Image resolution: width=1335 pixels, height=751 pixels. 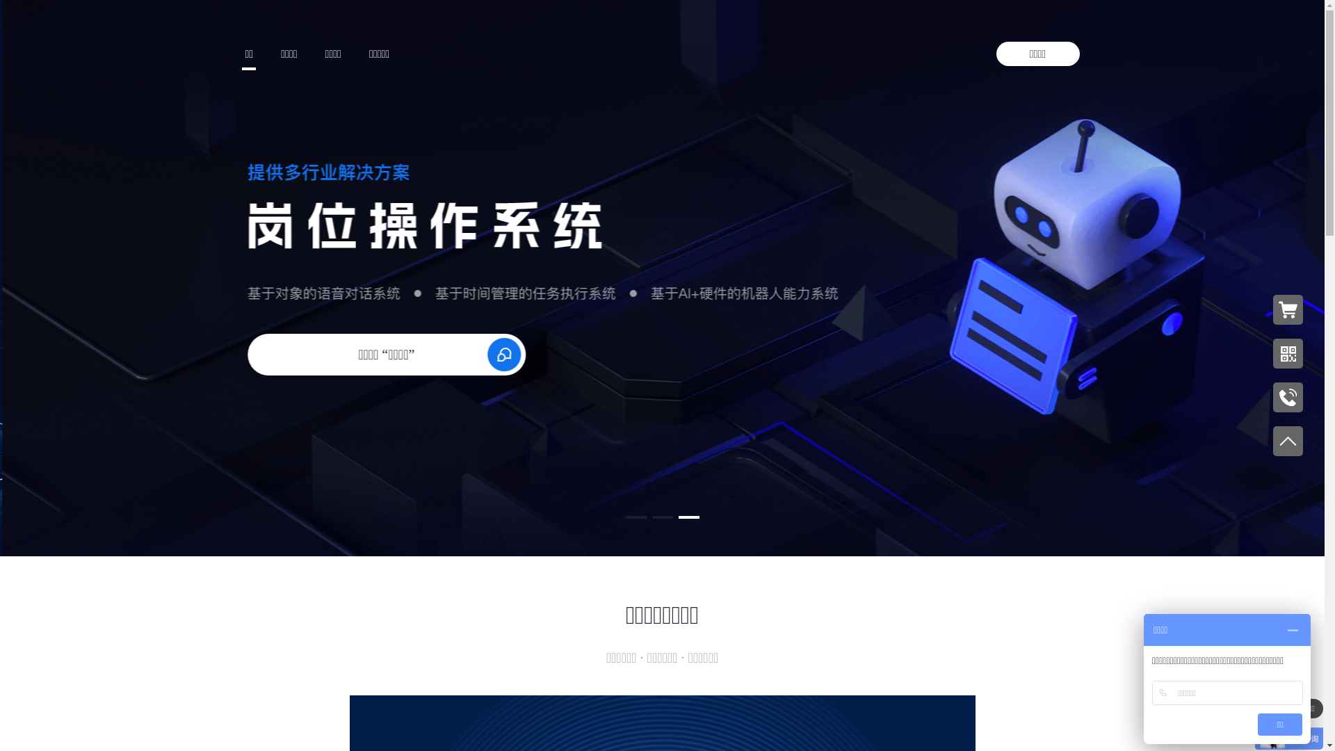 I want to click on admin, so click(x=495, y=656).